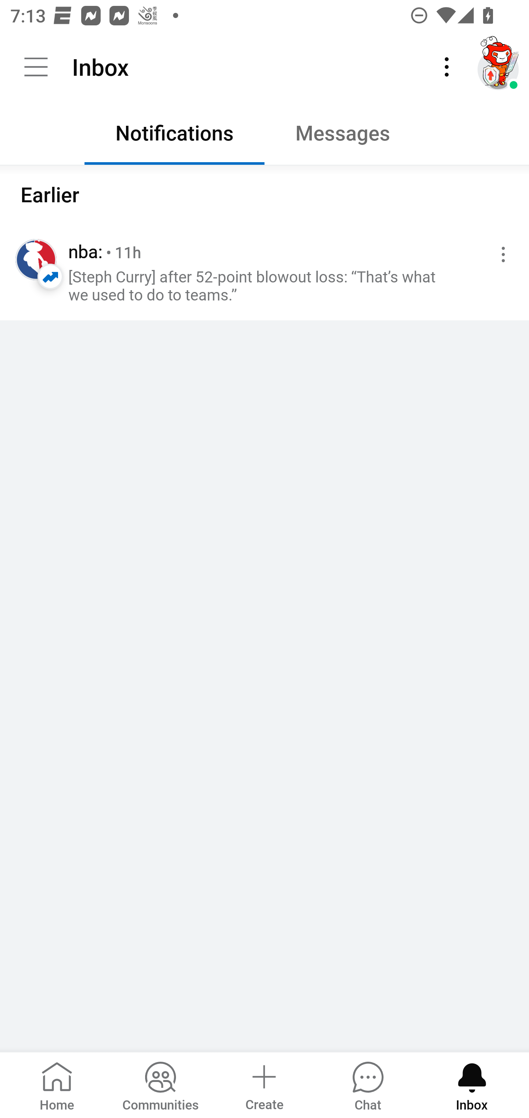 This screenshot has height=1118, width=529. I want to click on Chat, so click(368, 1084).